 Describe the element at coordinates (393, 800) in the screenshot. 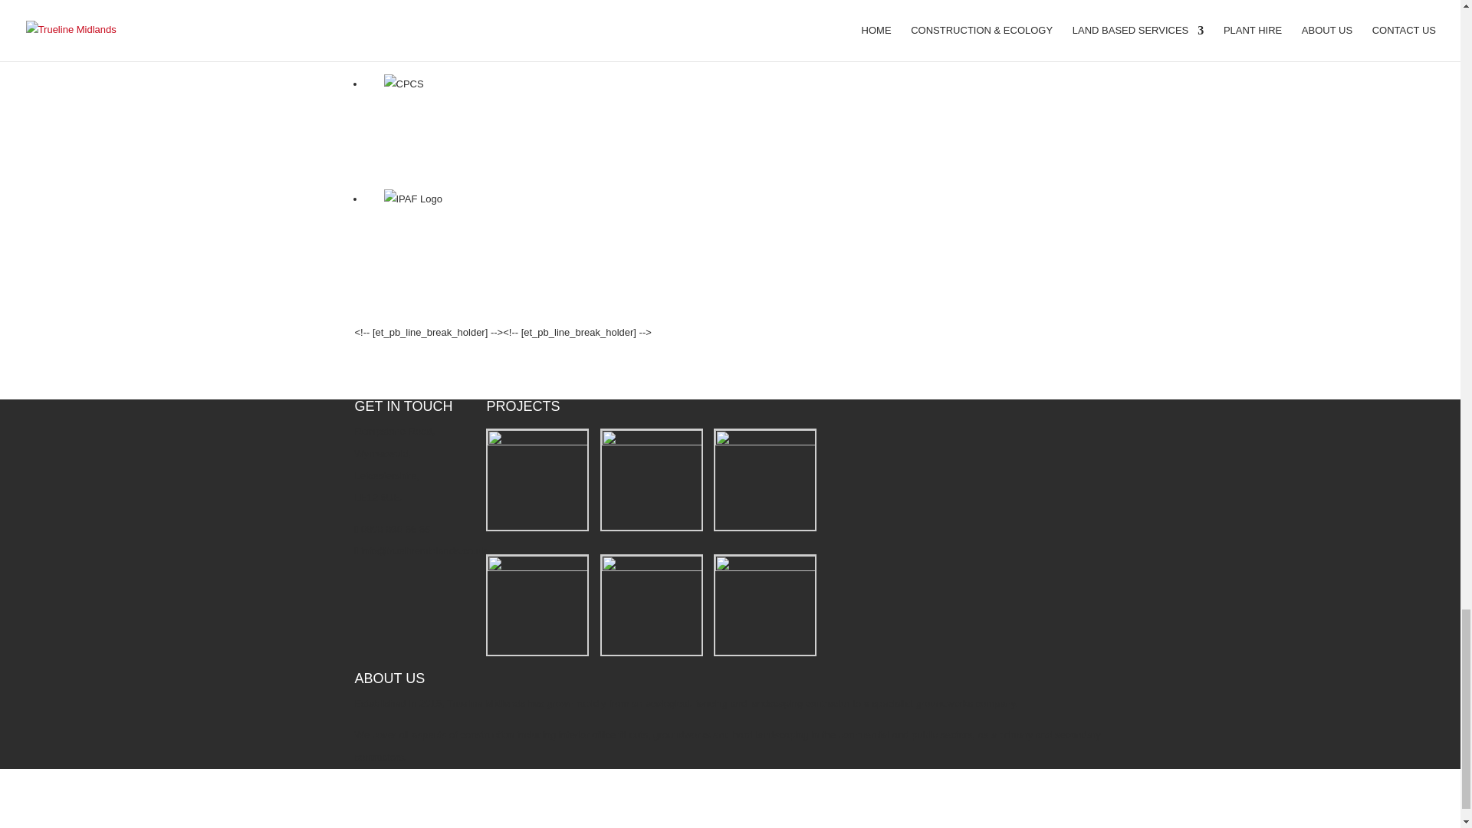

I see `COOKIE POLICY` at that location.